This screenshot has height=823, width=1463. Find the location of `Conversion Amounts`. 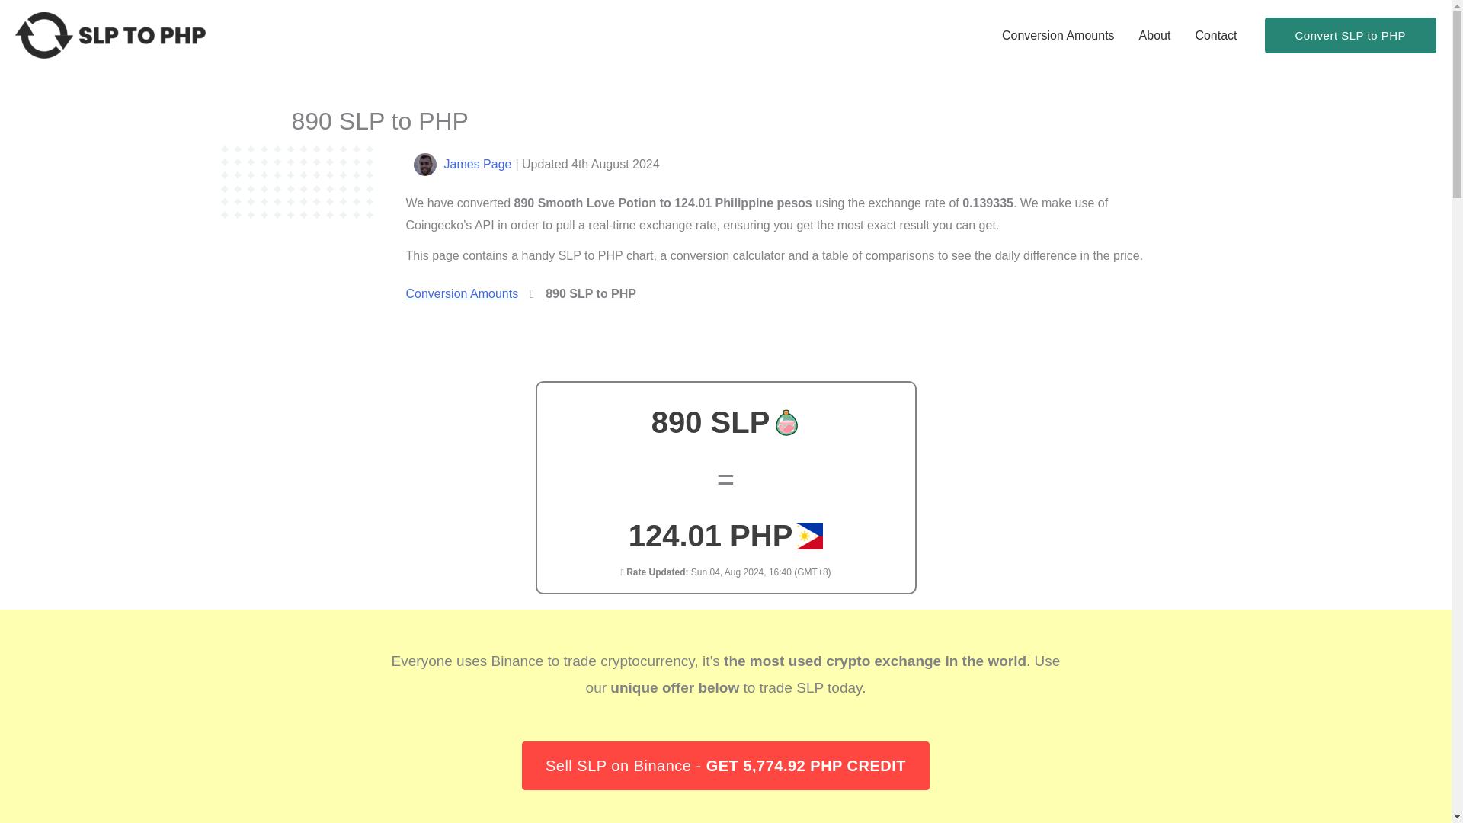

Conversion Amounts is located at coordinates (1058, 35).